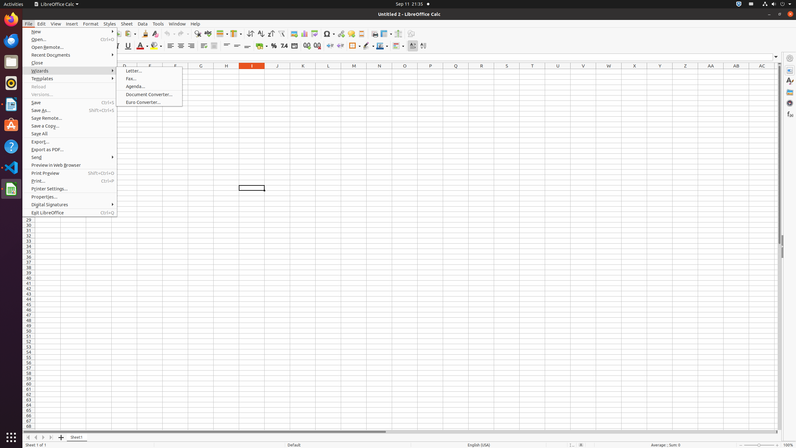 The width and height of the screenshot is (796, 448). What do you see at coordinates (481, 72) in the screenshot?
I see `R1` at bounding box center [481, 72].